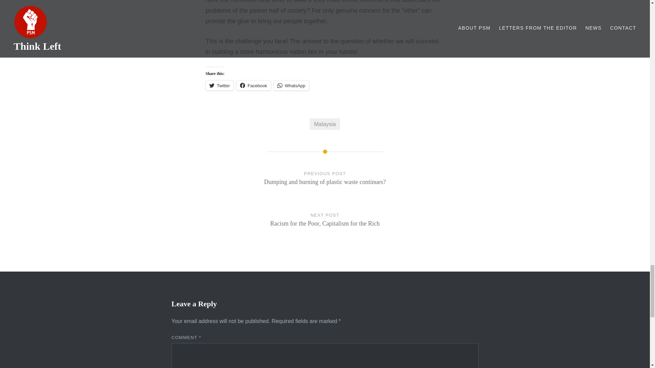 This screenshot has height=368, width=655. Describe the element at coordinates (219, 85) in the screenshot. I see `Click to share on Twitter` at that location.